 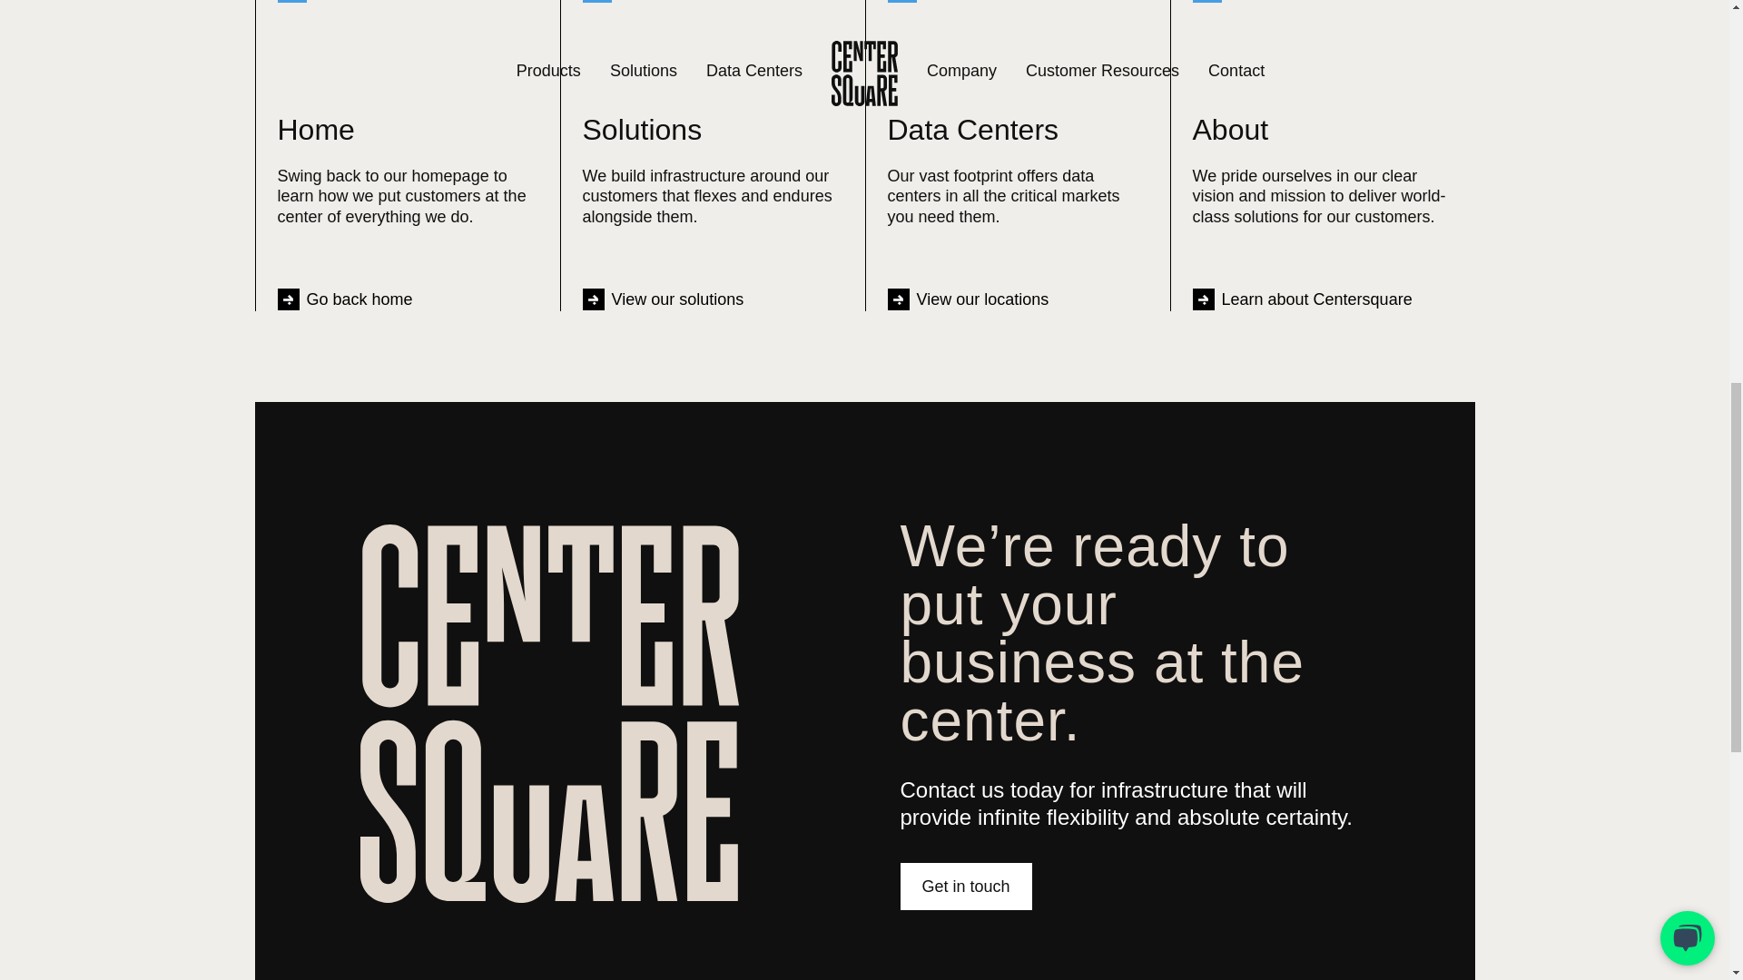 What do you see at coordinates (968, 299) in the screenshot?
I see `View our locations` at bounding box center [968, 299].